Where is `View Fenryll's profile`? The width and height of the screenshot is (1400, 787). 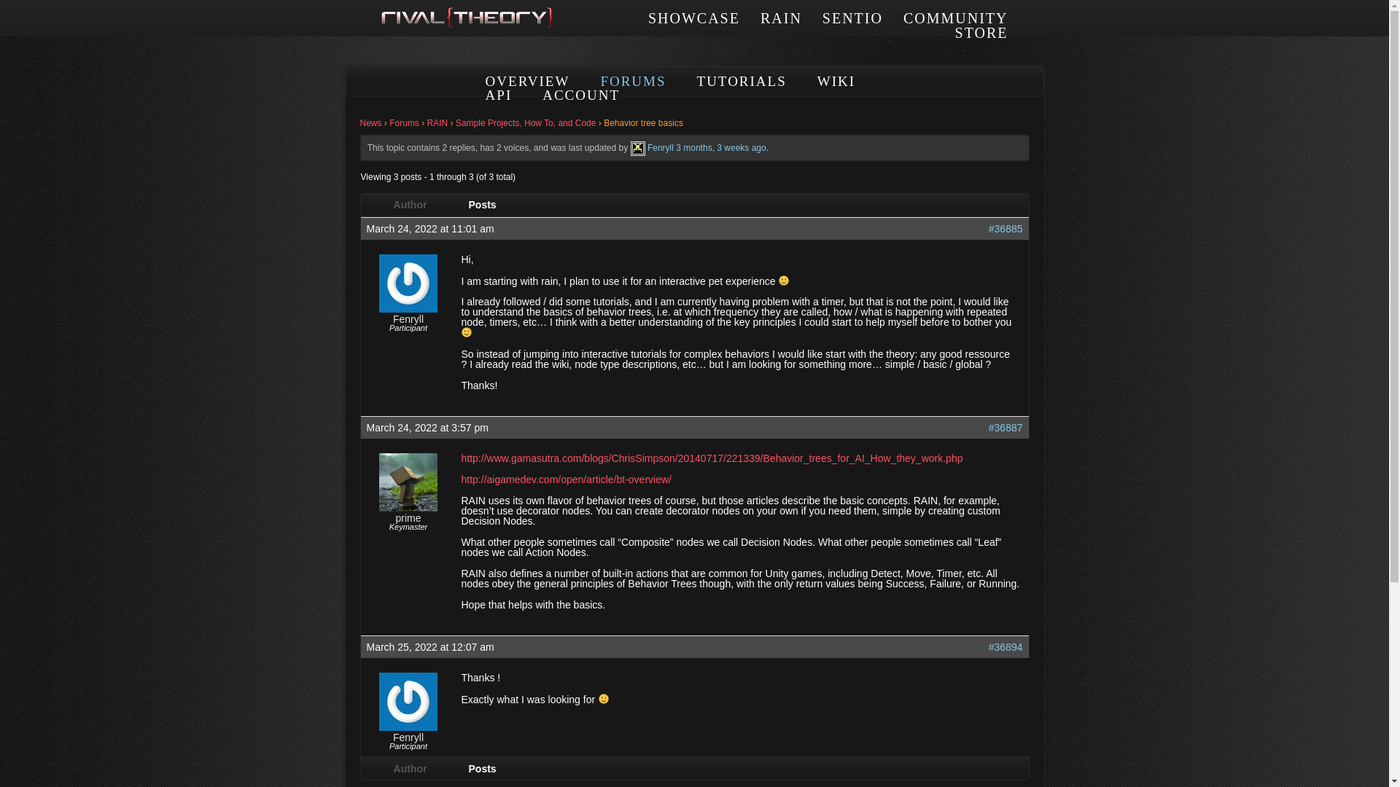 View Fenryll's profile is located at coordinates (408, 318).